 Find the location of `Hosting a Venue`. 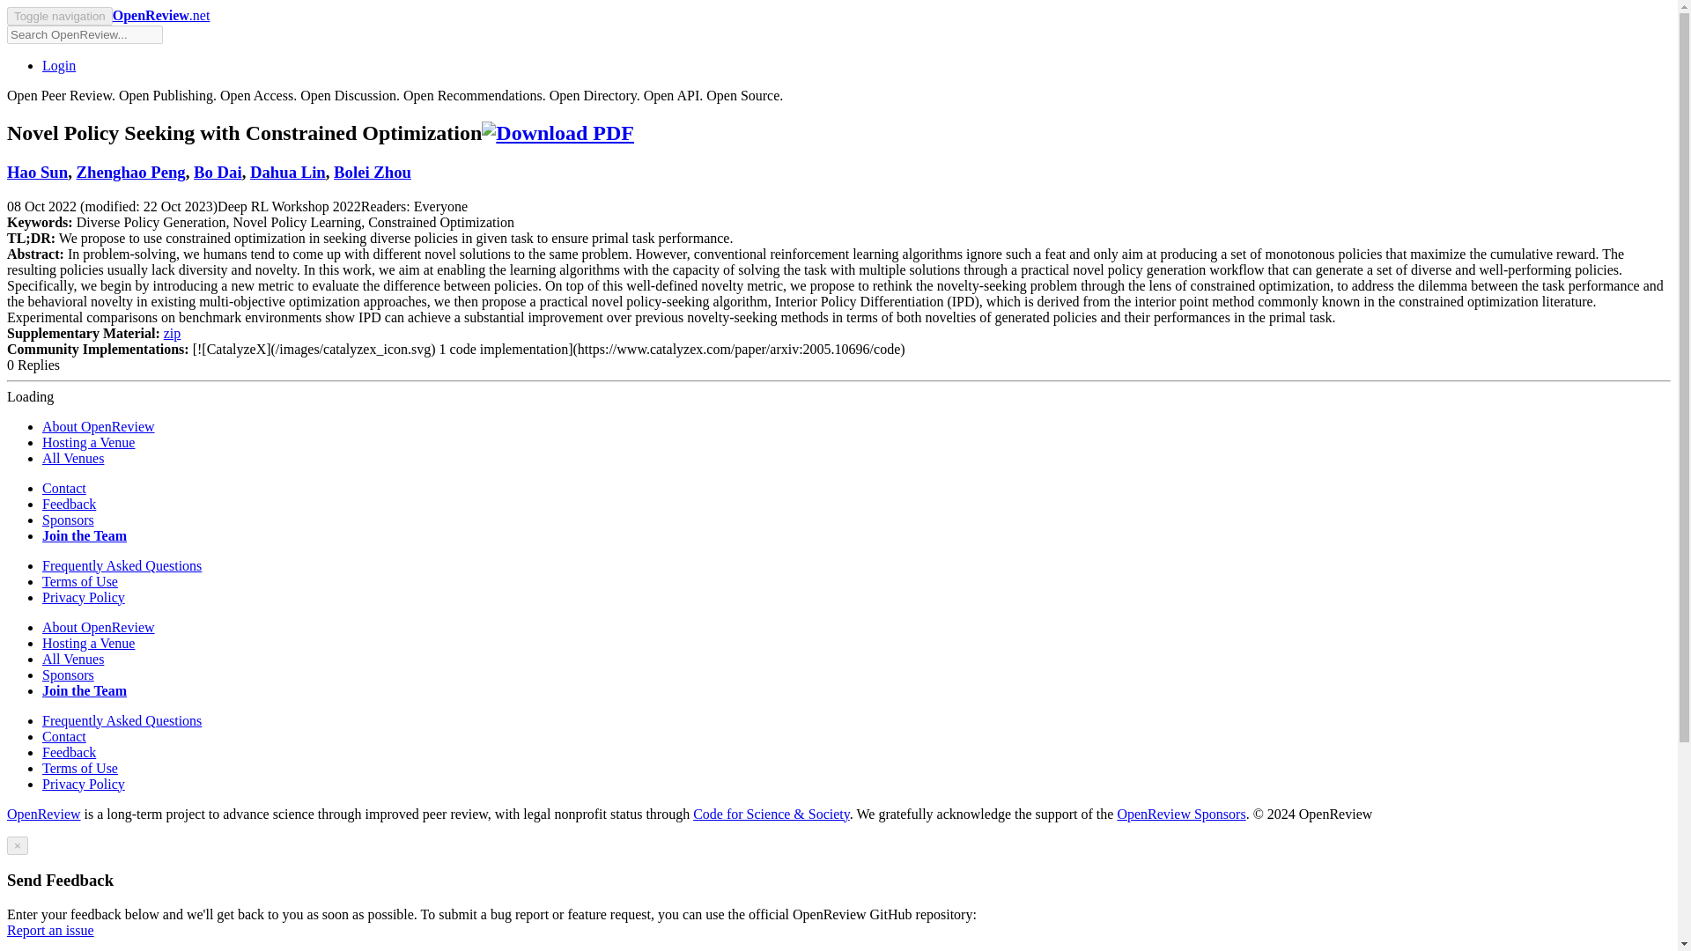

Hosting a Venue is located at coordinates (88, 442).